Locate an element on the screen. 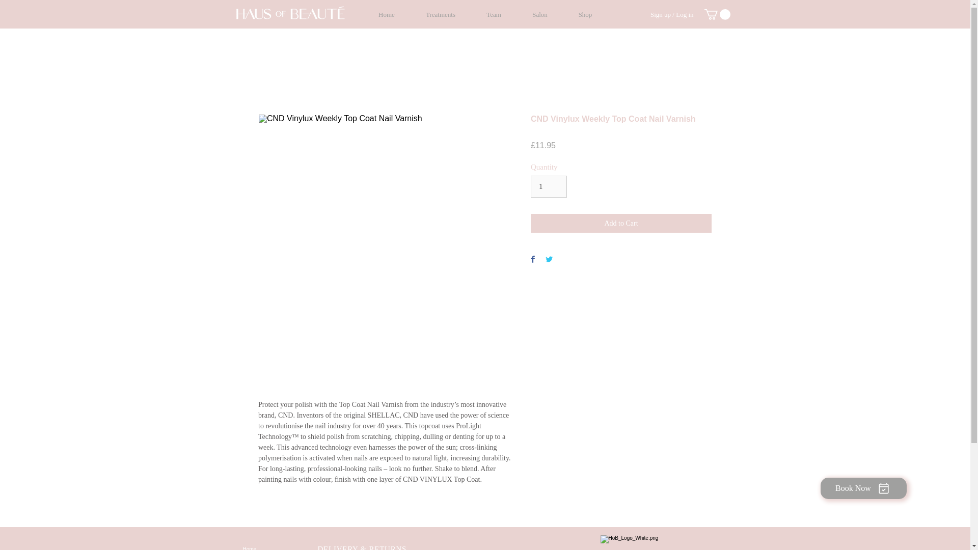 Image resolution: width=978 pixels, height=550 pixels. Book Now is located at coordinates (863, 488).